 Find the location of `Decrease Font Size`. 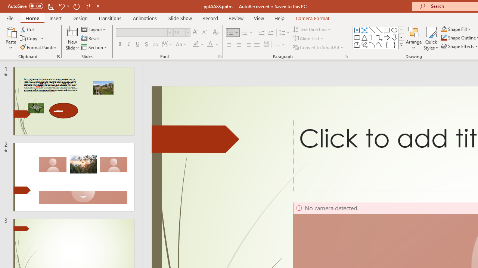

Decrease Font Size is located at coordinates (204, 33).